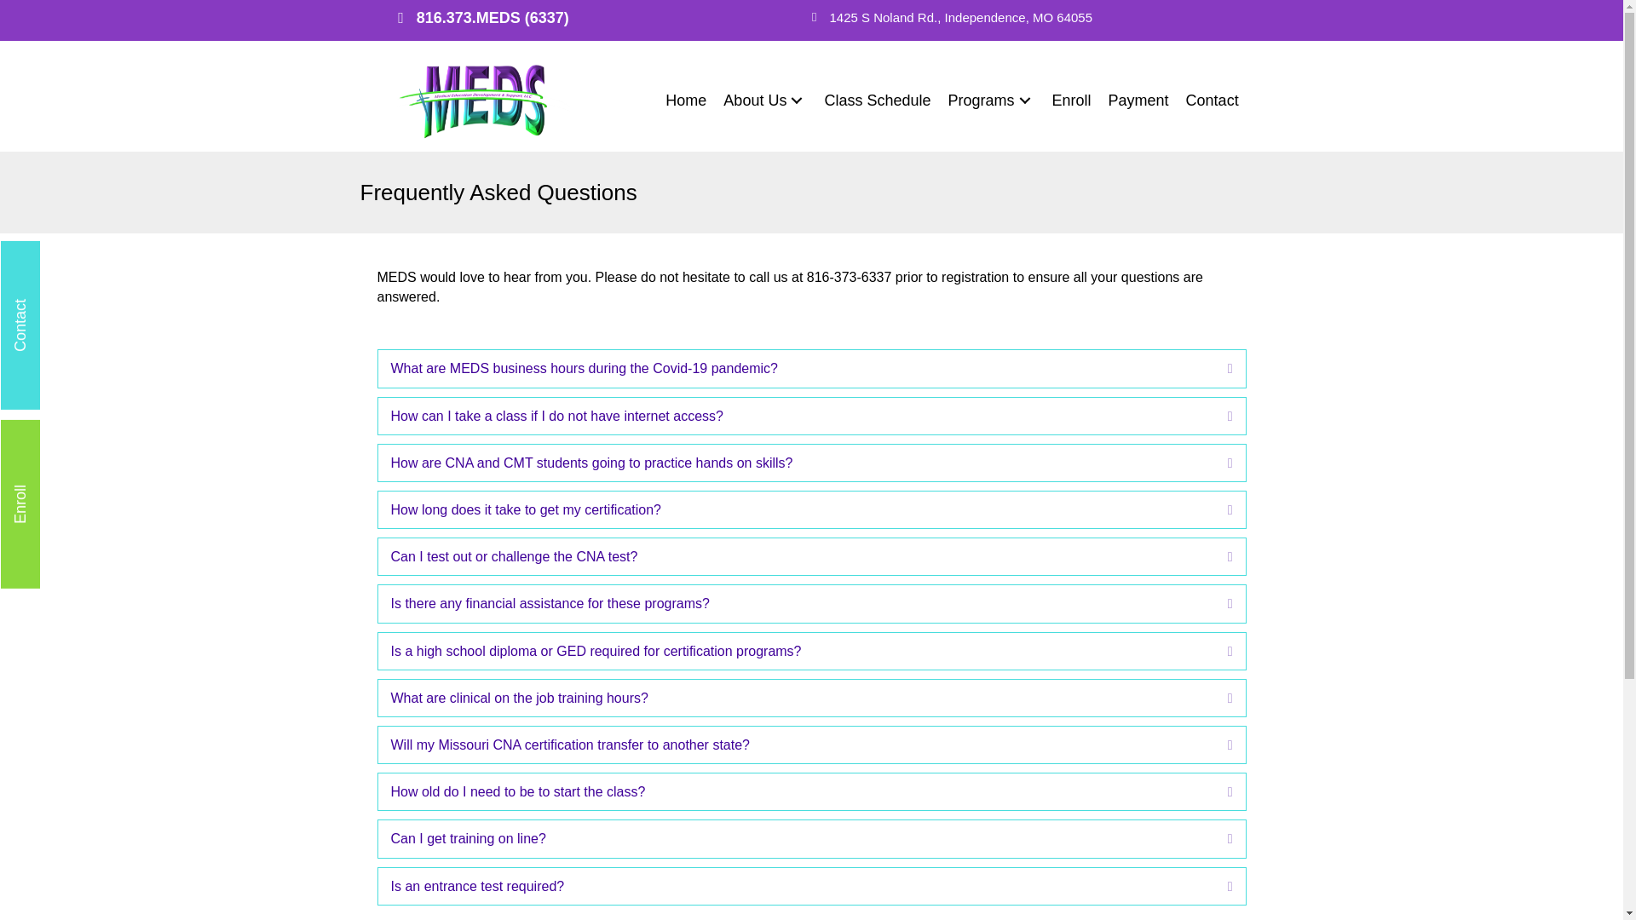 The height and width of the screenshot is (920, 1636). I want to click on What are MEDS business hours during the Covid-19 pandemic?, so click(796, 368).